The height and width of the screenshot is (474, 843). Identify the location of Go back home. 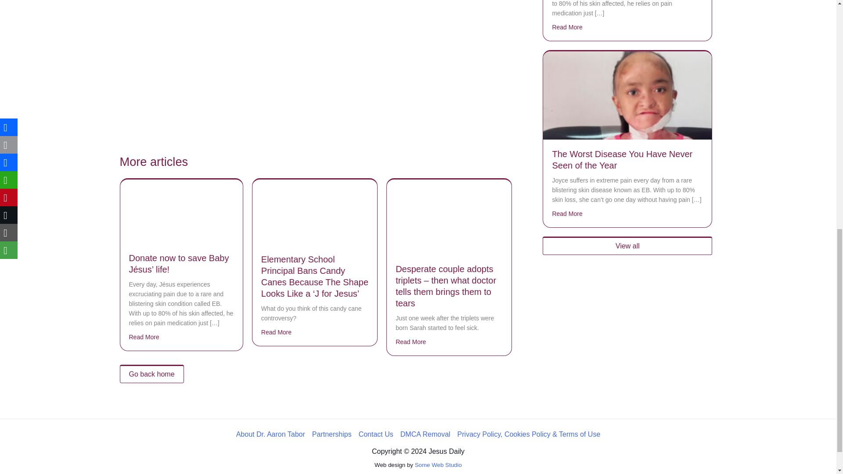
(151, 373).